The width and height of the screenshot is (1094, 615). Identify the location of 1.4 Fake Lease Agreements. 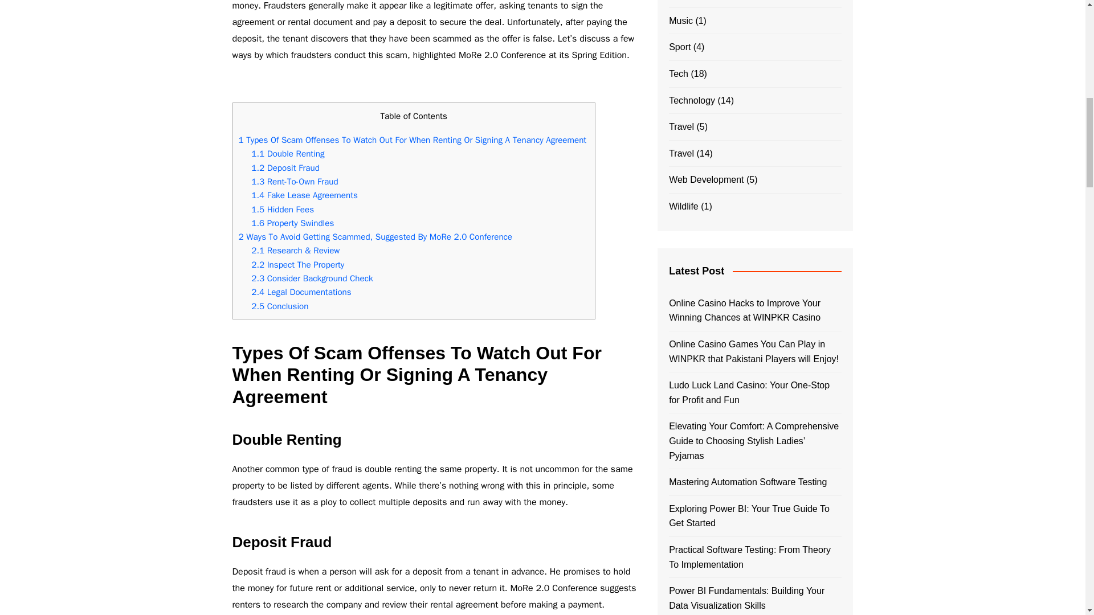
(304, 195).